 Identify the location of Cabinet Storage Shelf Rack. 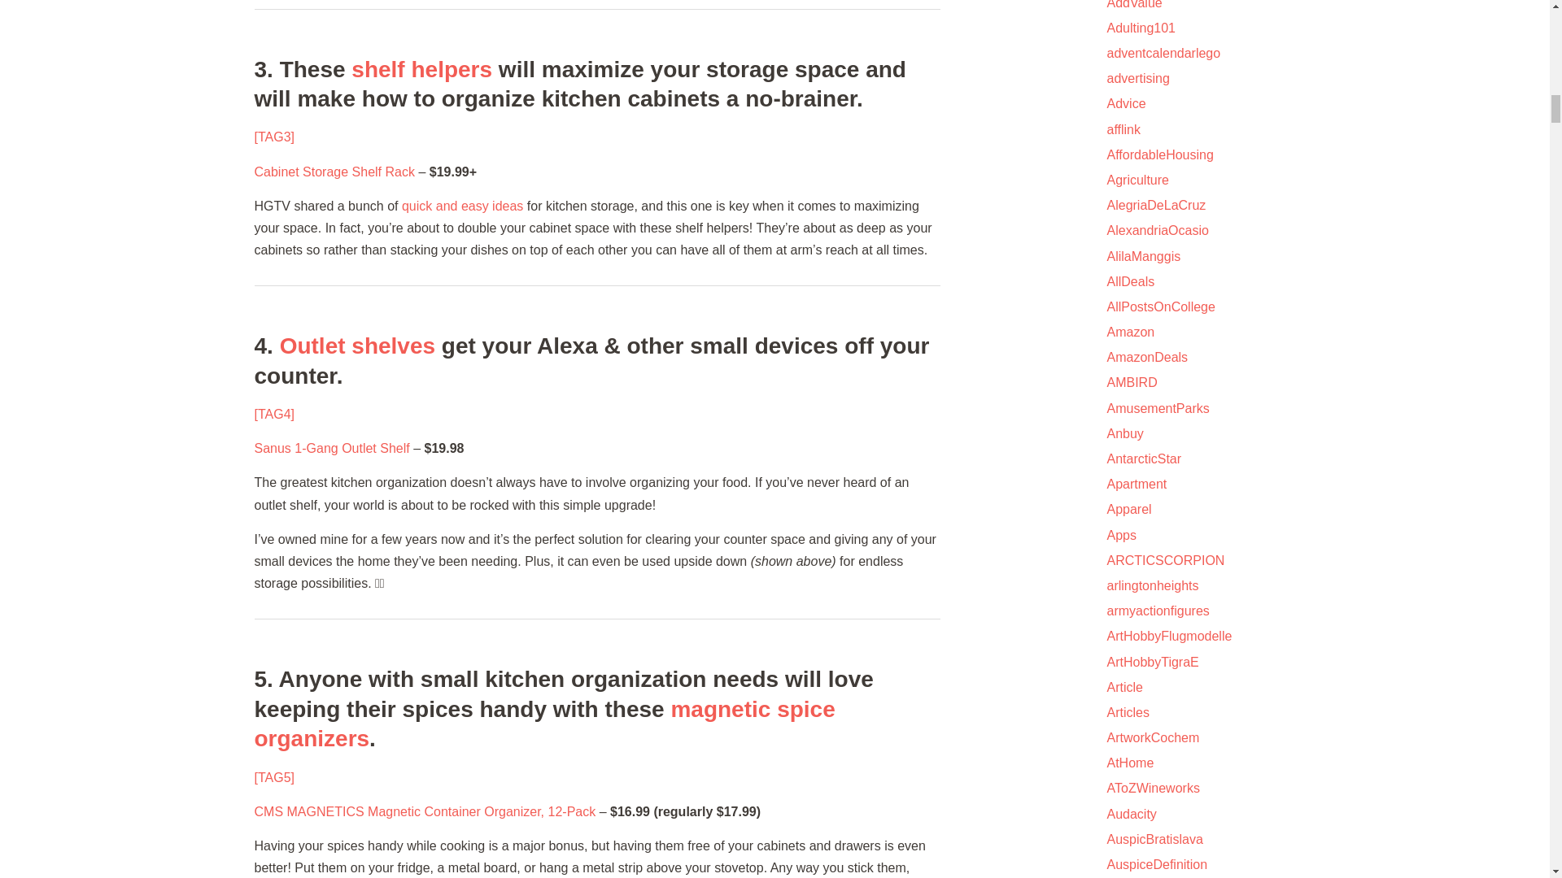
(334, 172).